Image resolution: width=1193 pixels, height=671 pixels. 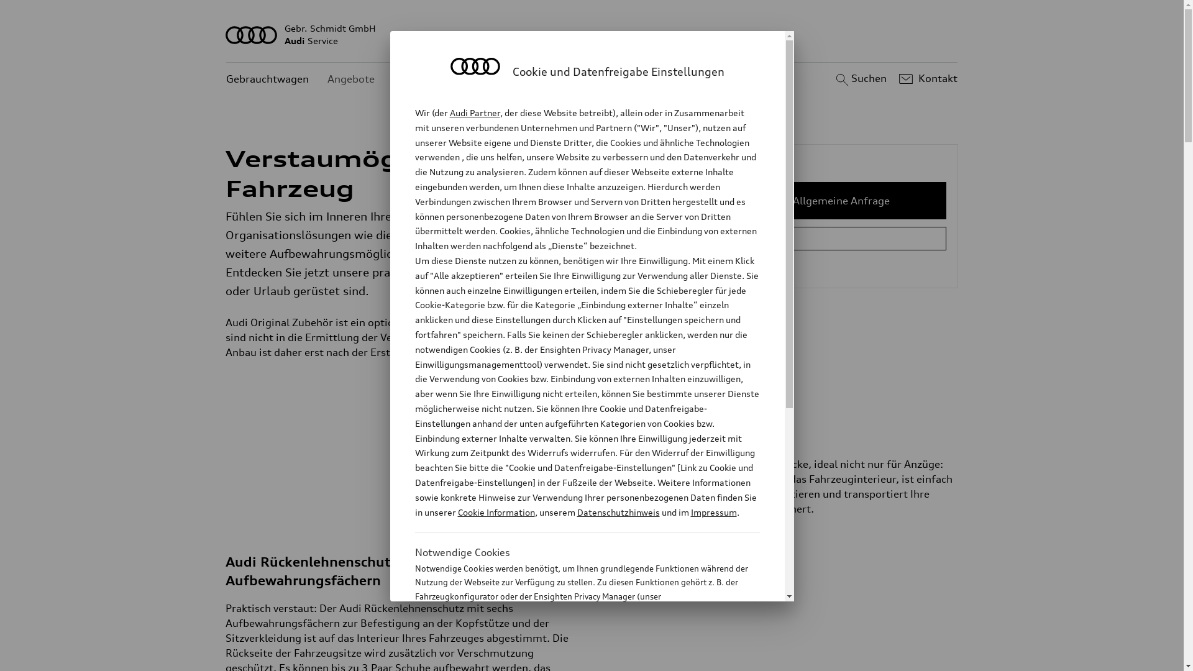 I want to click on Angebote, so click(x=351, y=80).